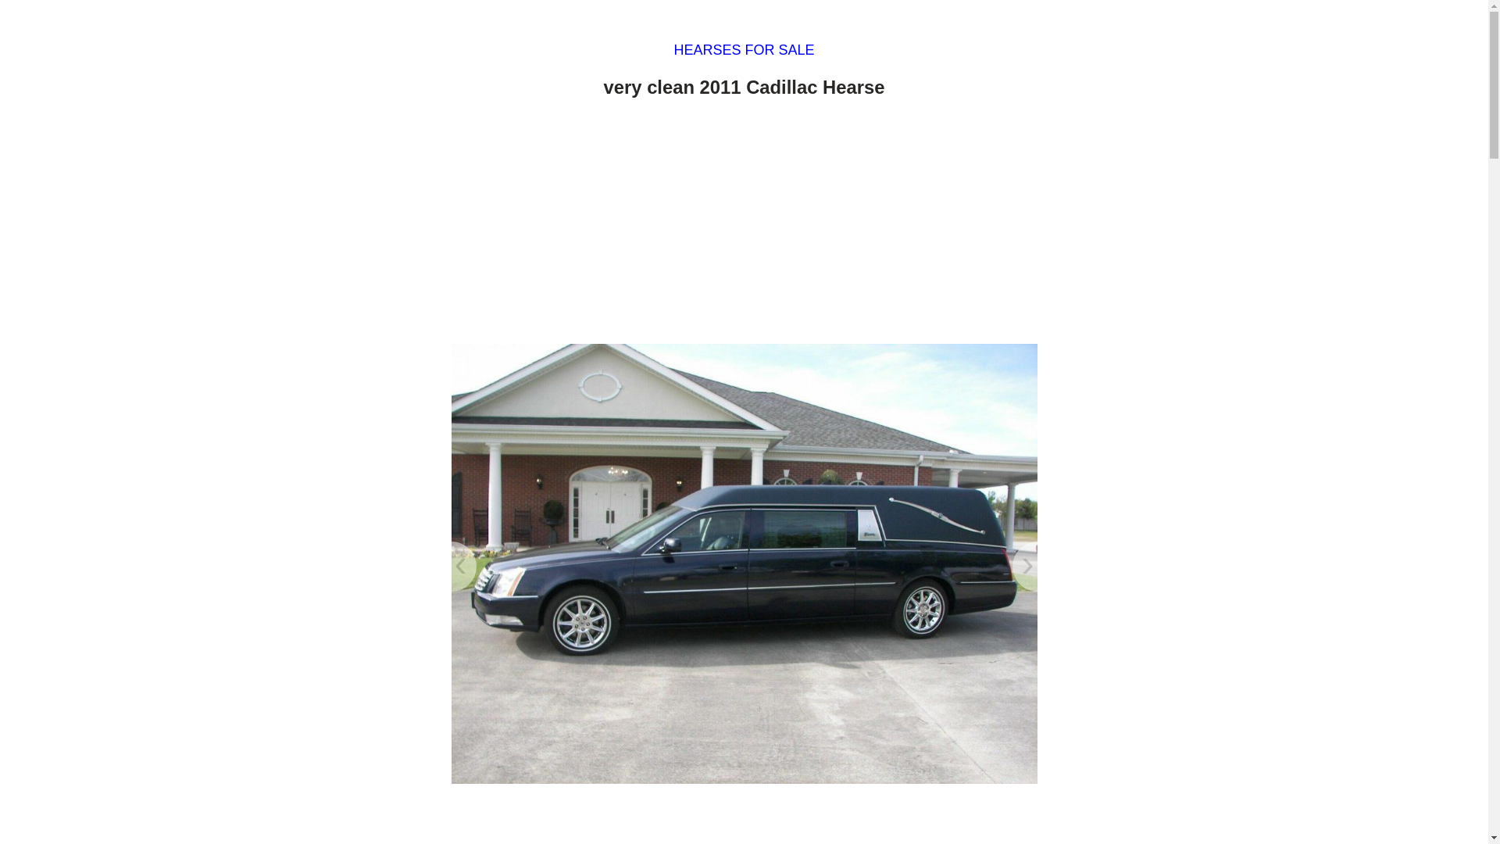 This screenshot has width=1500, height=844. Describe the element at coordinates (744, 224) in the screenshot. I see `Advertisement` at that location.